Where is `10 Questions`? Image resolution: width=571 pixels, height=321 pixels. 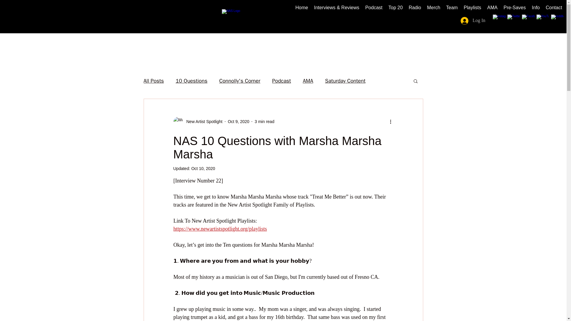
10 Questions is located at coordinates (192, 81).